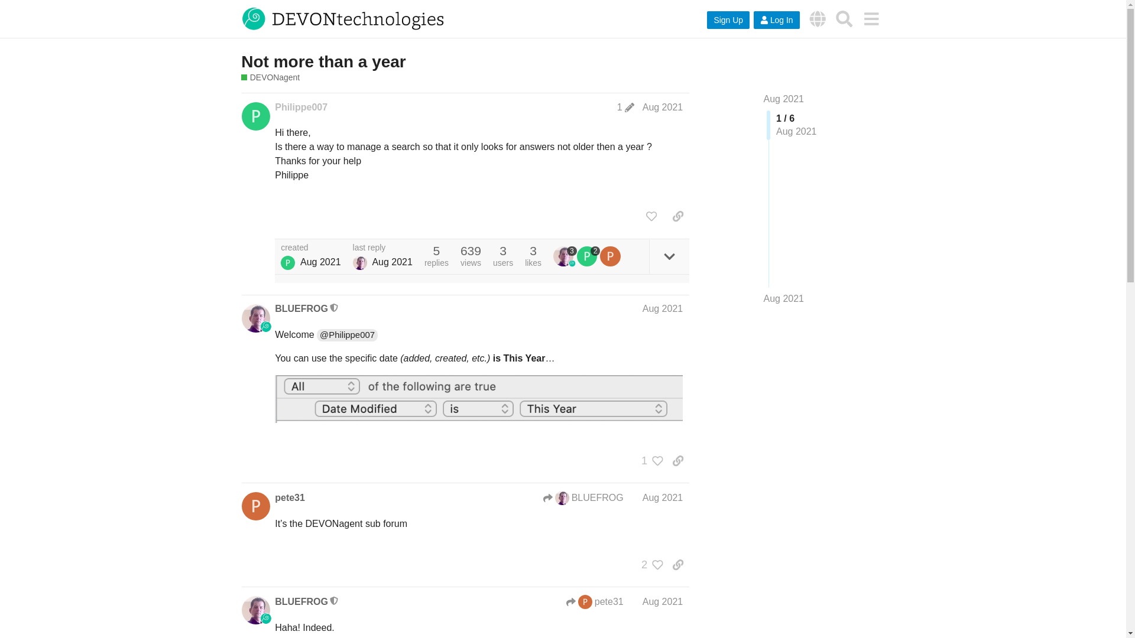  I want to click on post last edited on Aug 29, 2021 2:08 am, so click(625, 108).